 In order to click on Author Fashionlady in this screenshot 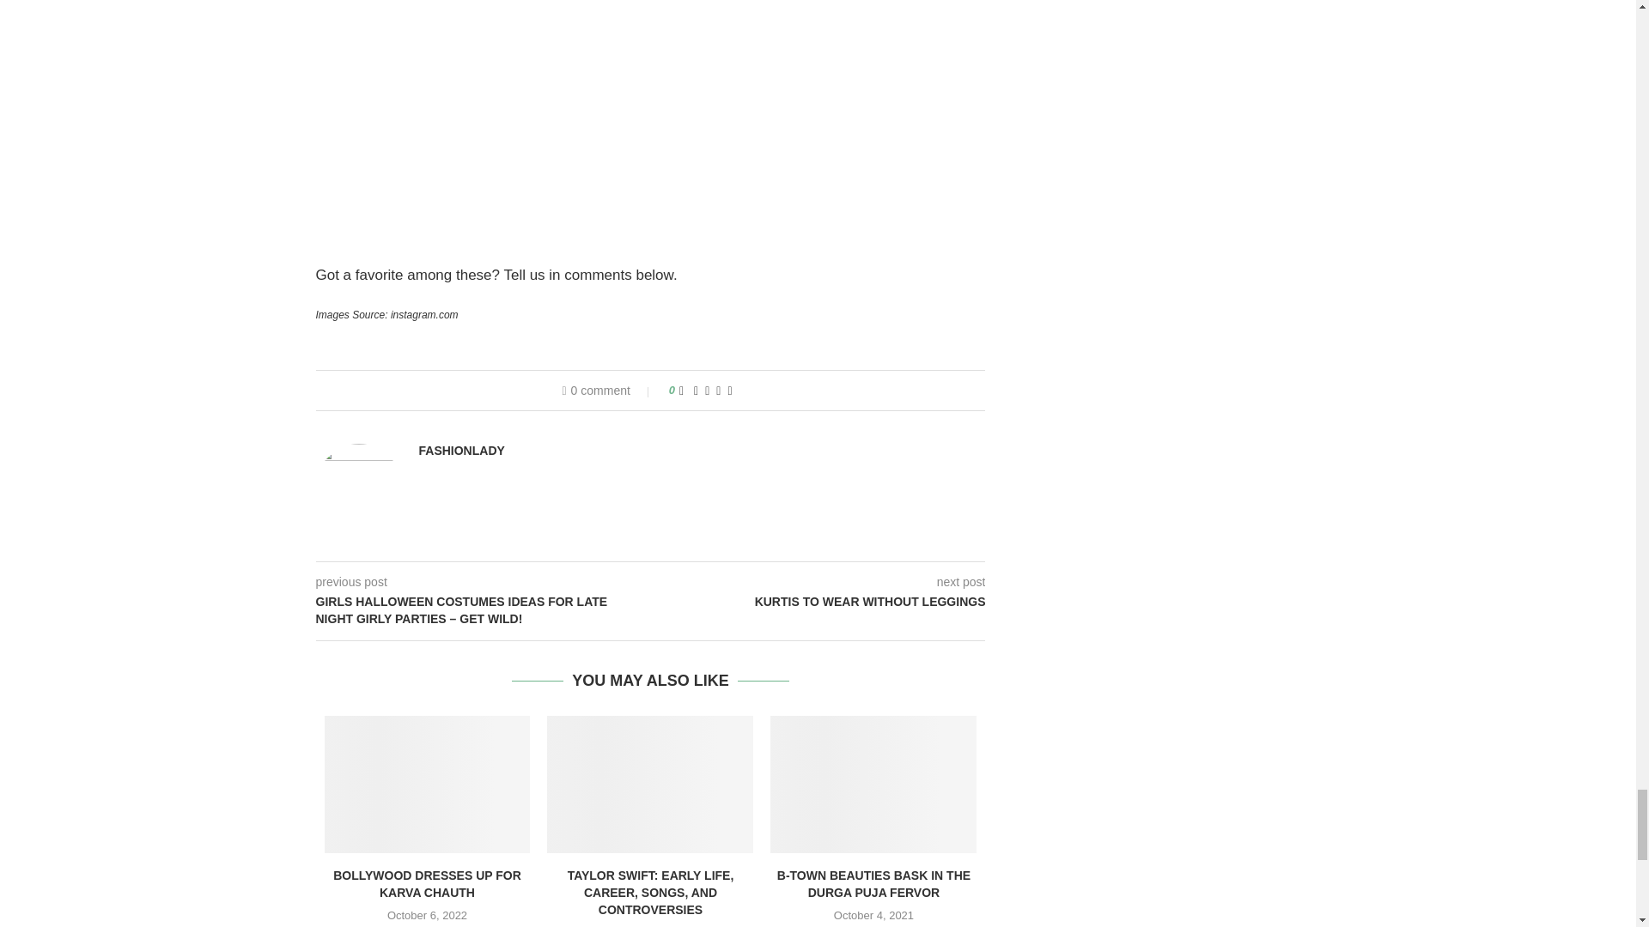, I will do `click(461, 451)`.